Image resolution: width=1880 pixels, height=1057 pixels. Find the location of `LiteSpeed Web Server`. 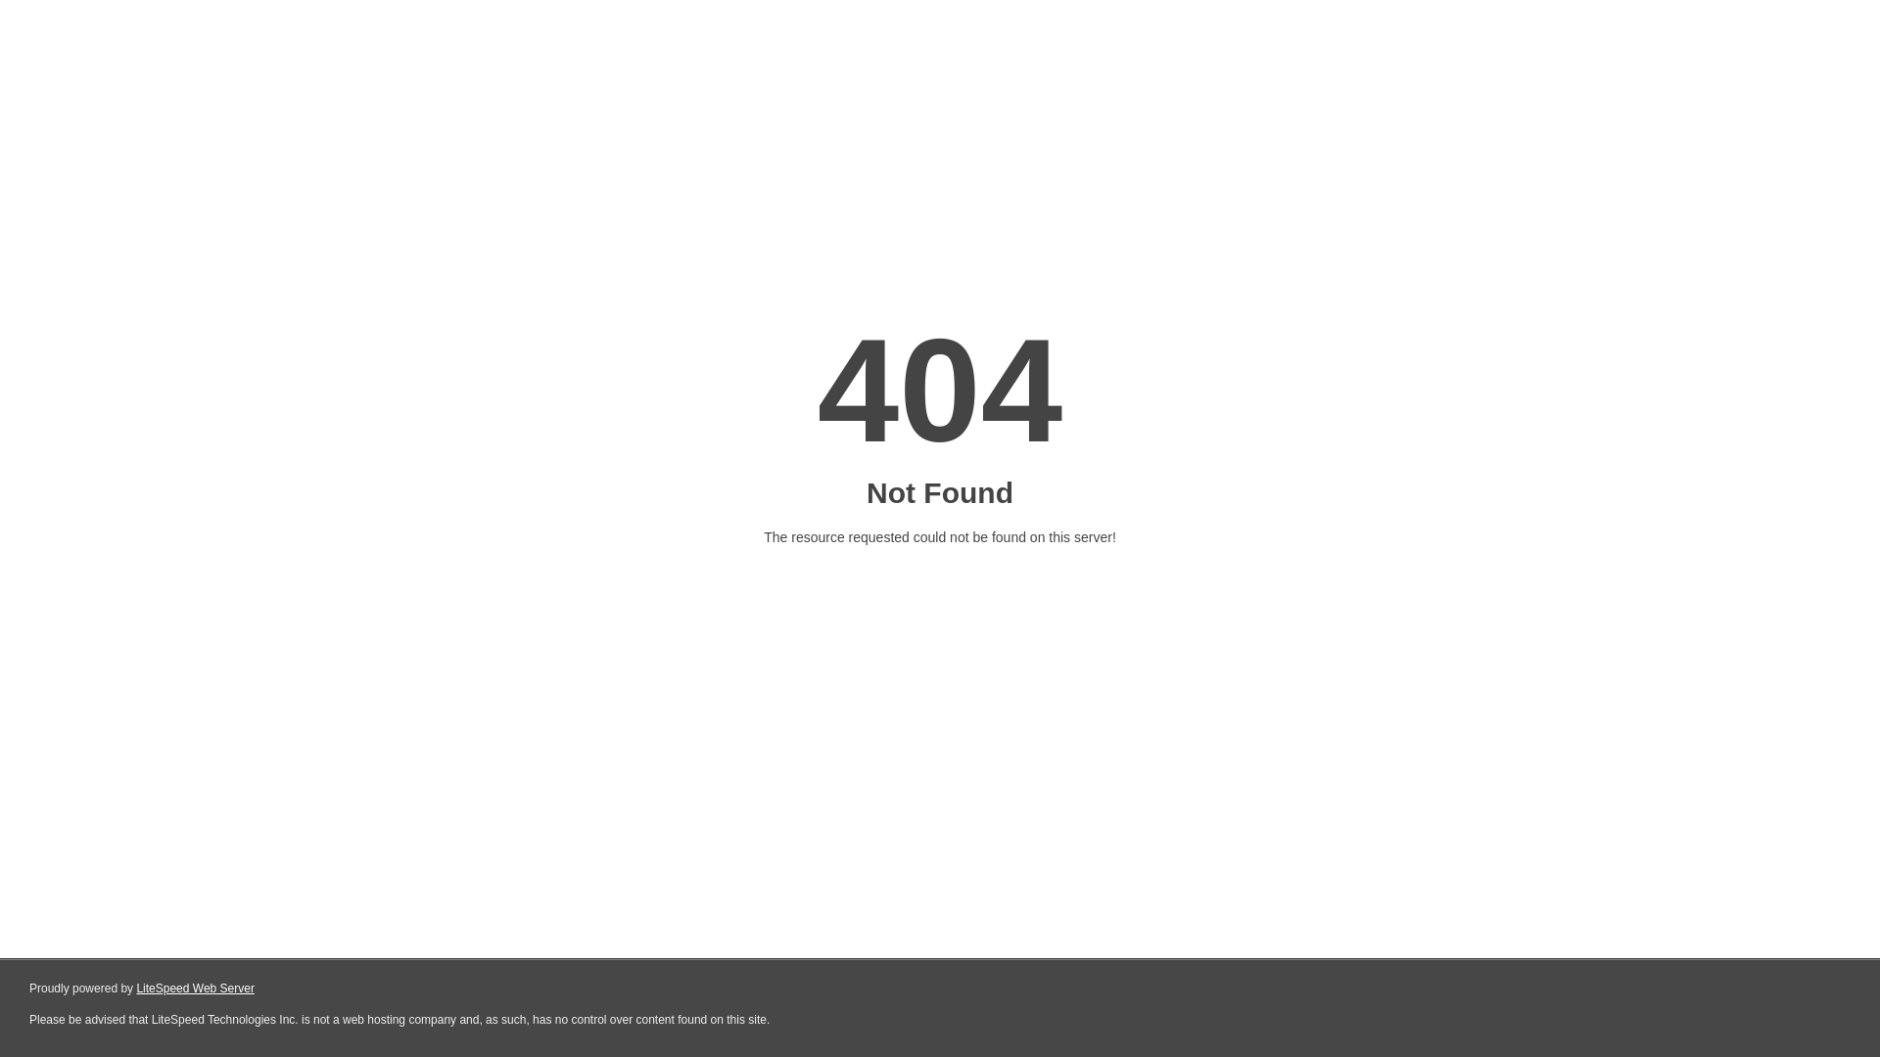

LiteSpeed Web Server is located at coordinates (196, 988).